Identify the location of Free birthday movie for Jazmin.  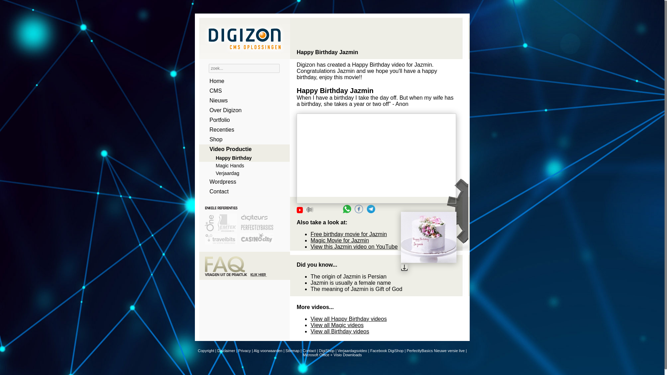
(349, 234).